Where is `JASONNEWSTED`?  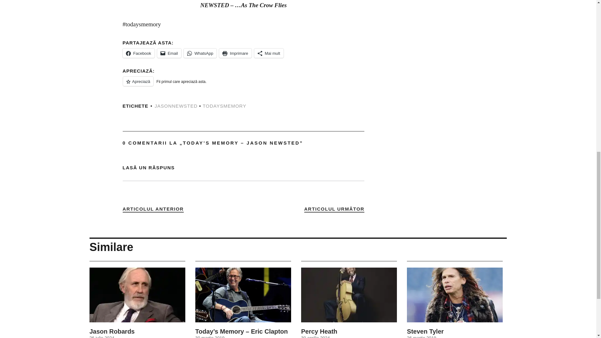
JASONNEWSTED is located at coordinates (176, 106).